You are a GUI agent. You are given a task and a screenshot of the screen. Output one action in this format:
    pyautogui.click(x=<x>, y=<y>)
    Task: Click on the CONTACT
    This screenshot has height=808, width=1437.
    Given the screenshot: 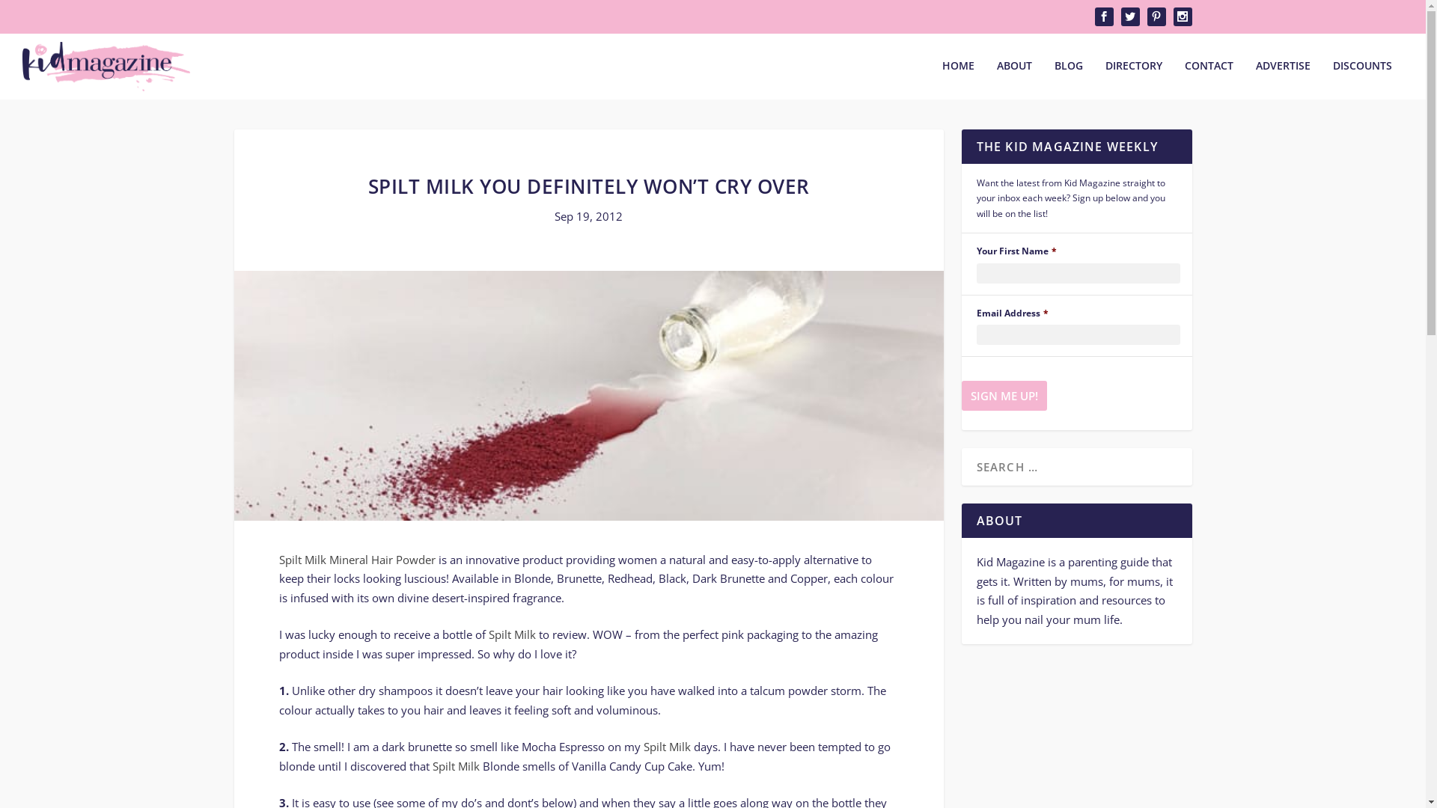 What is the action you would take?
    pyautogui.click(x=1209, y=79)
    